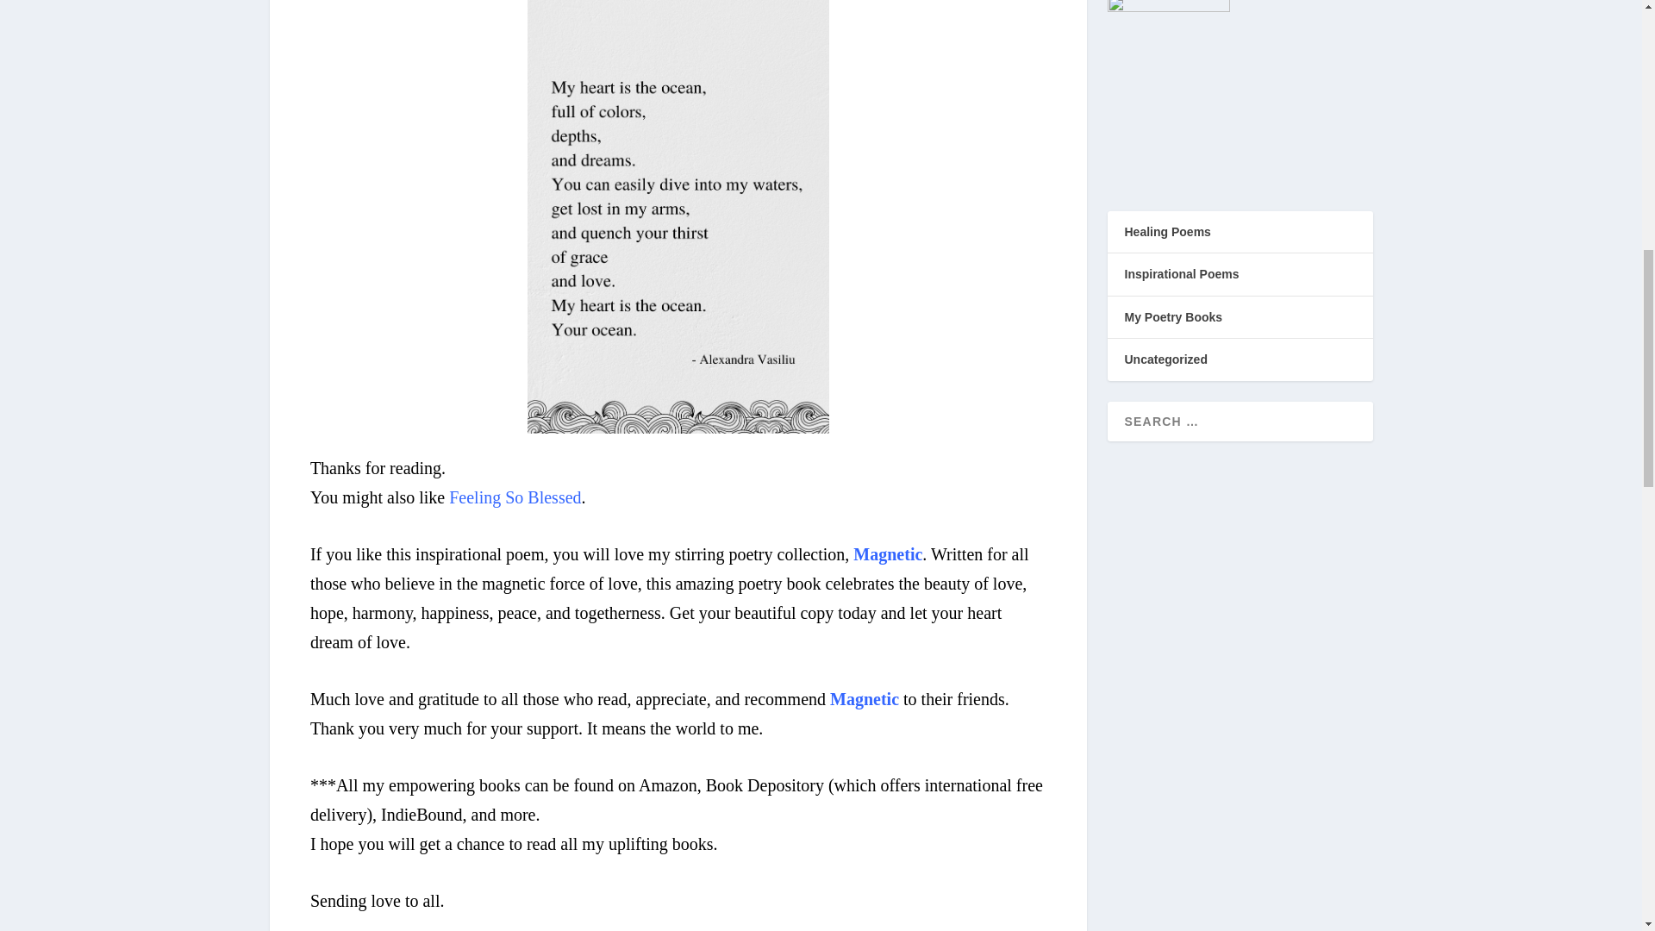 This screenshot has height=931, width=1655. I want to click on Magnetic, so click(888, 553).